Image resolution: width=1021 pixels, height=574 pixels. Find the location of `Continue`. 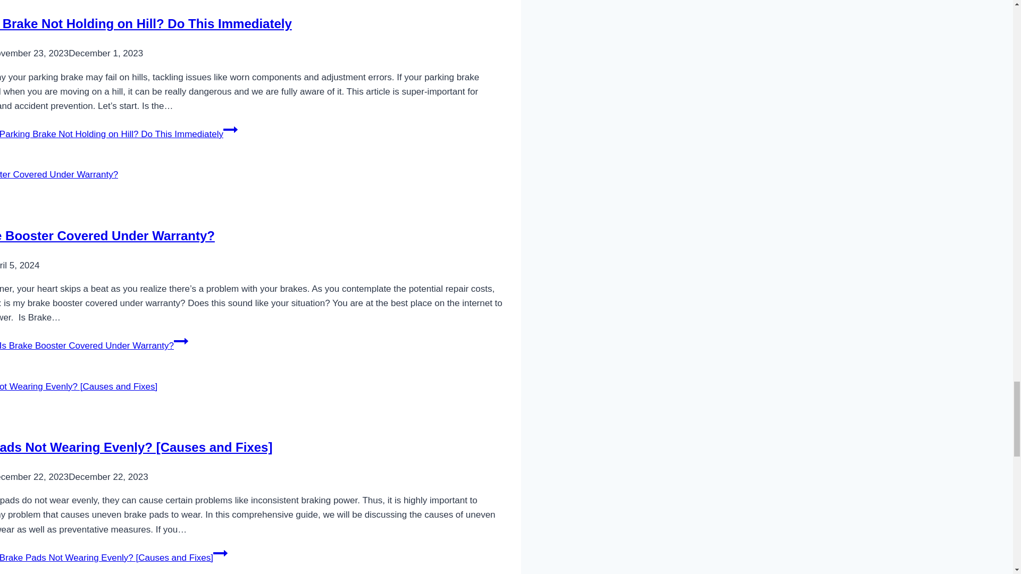

Continue is located at coordinates (220, 553).